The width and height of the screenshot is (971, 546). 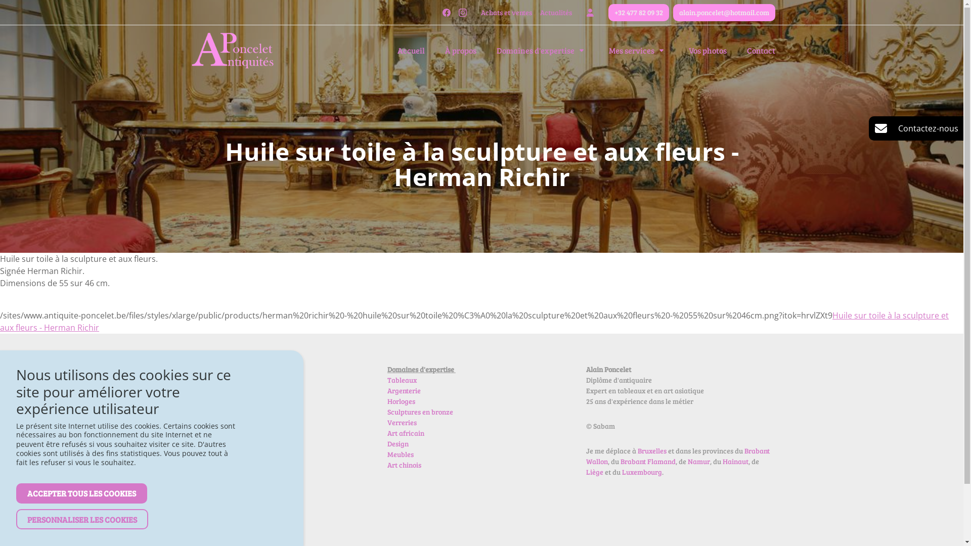 I want to click on Toggle Dropdown, so click(x=661, y=51).